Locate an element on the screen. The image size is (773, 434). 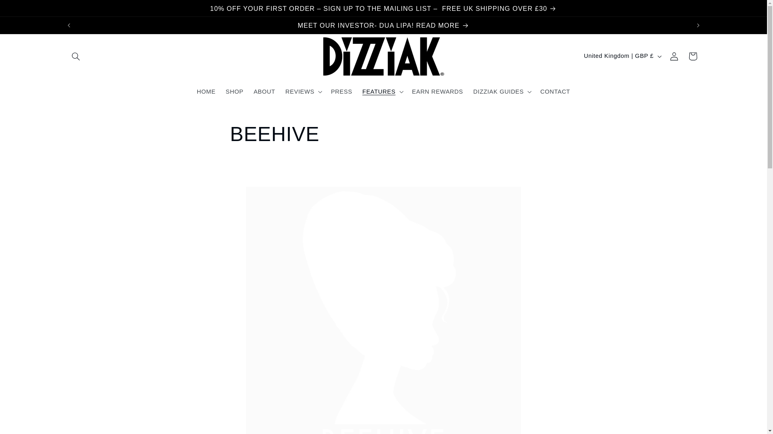
BEEHIVE is located at coordinates (383, 134).